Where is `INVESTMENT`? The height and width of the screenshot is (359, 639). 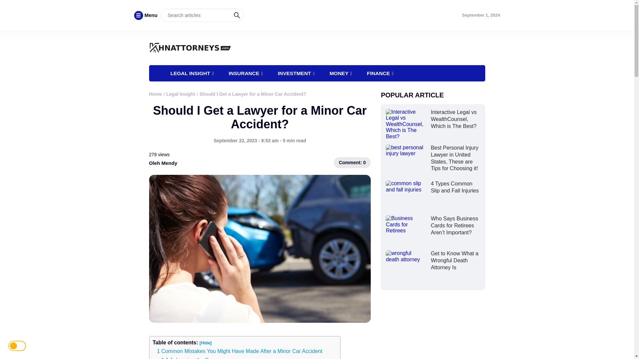 INVESTMENT is located at coordinates (296, 73).